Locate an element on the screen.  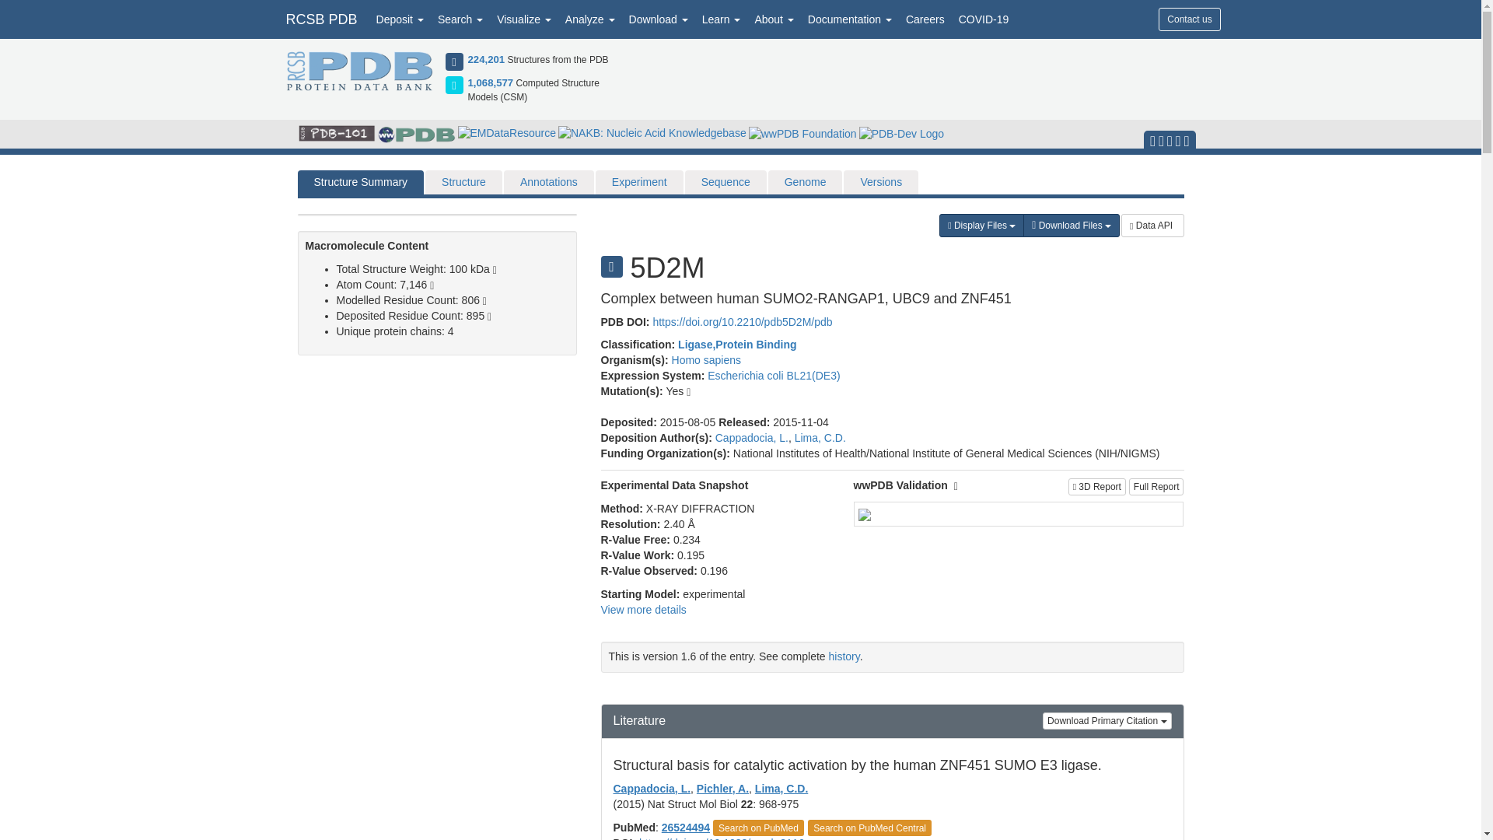
Analyze  is located at coordinates (590, 19).